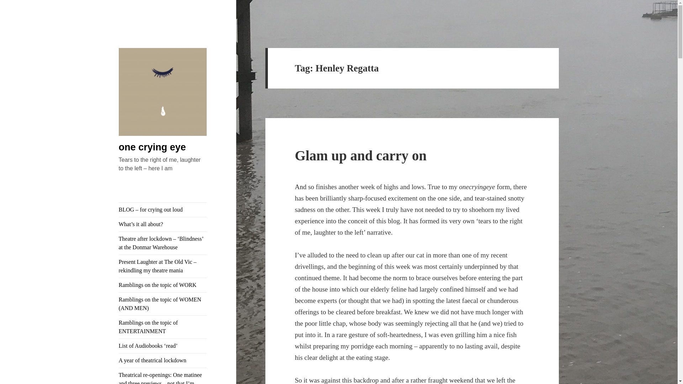  What do you see at coordinates (152, 147) in the screenshot?
I see `one crying eye` at bounding box center [152, 147].